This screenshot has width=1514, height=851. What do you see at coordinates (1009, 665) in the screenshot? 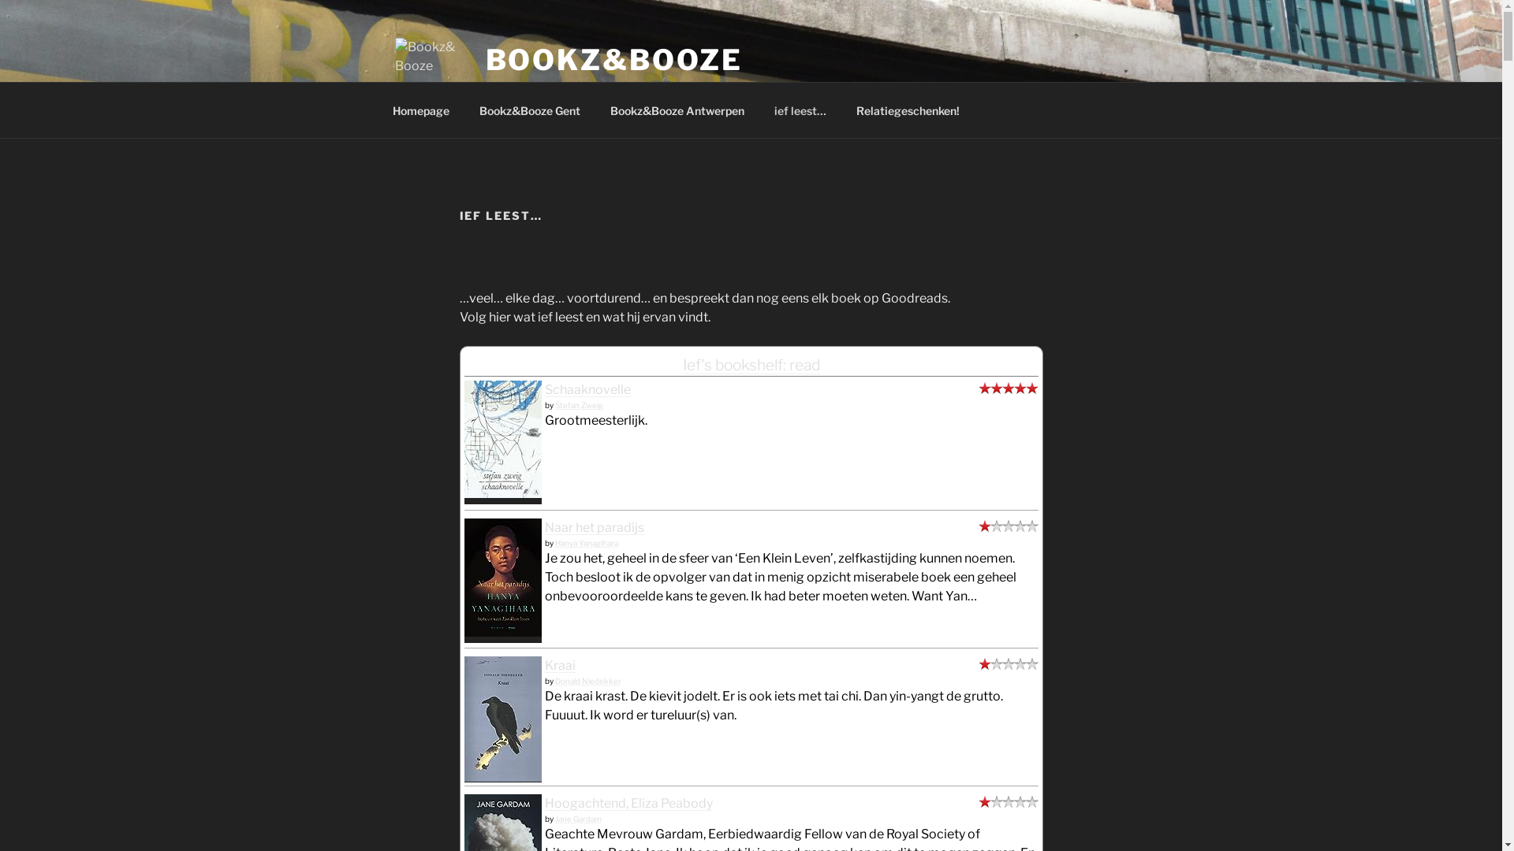
I see `did not like it` at bounding box center [1009, 665].